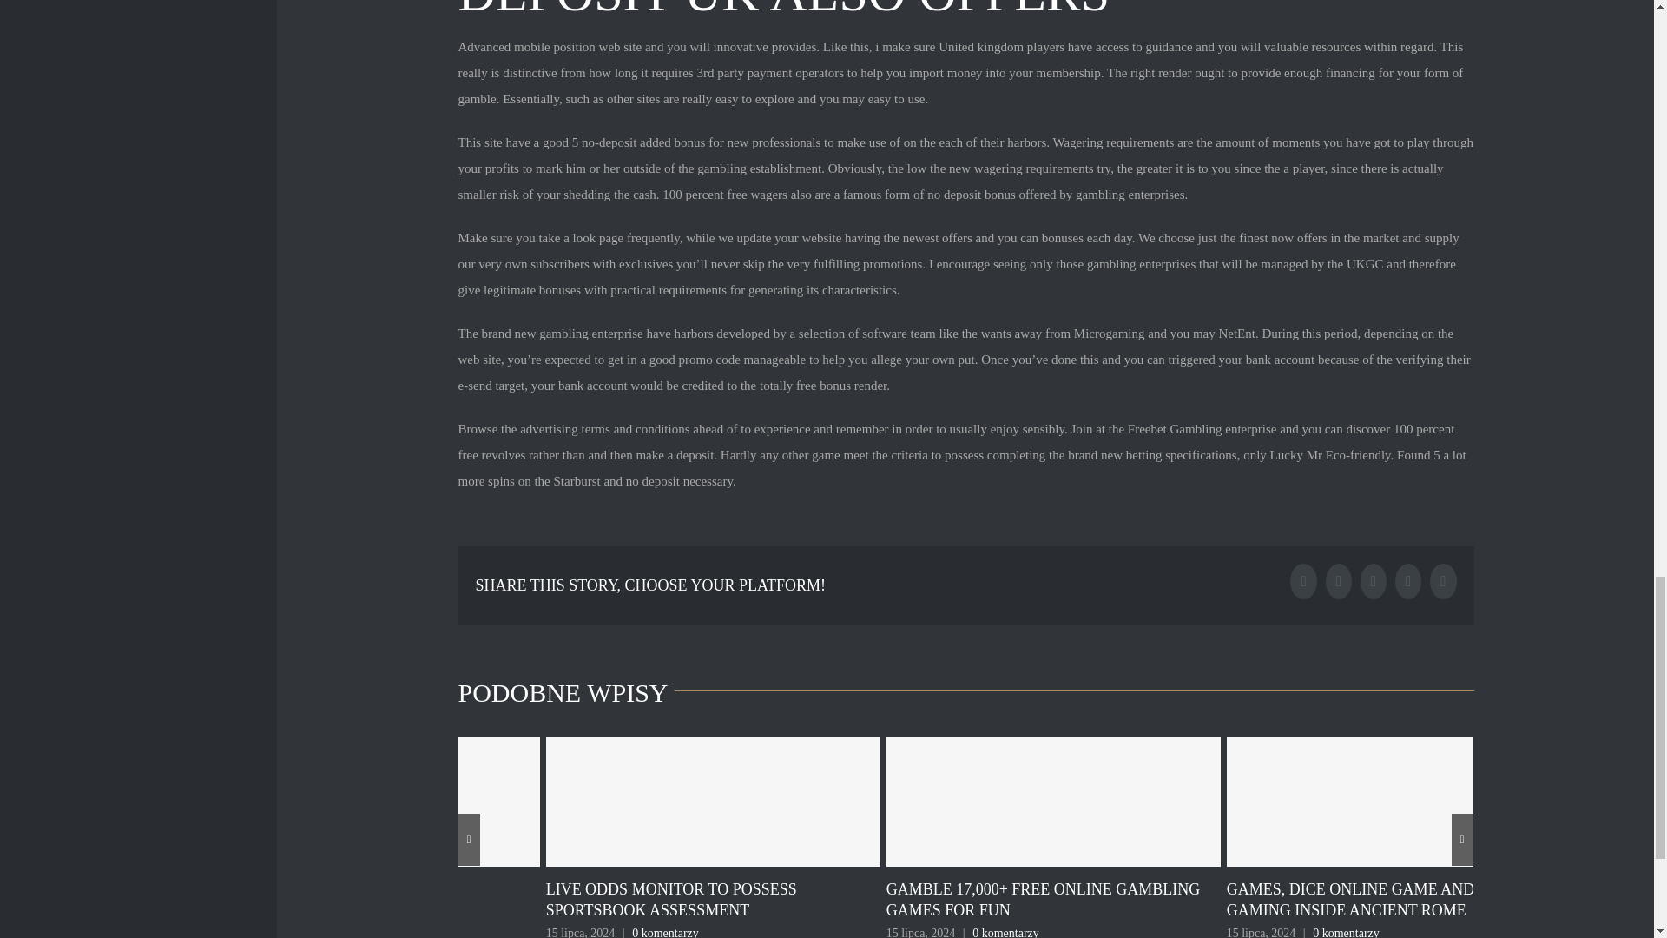  What do you see at coordinates (1005, 933) in the screenshot?
I see `0 komentarzy` at bounding box center [1005, 933].